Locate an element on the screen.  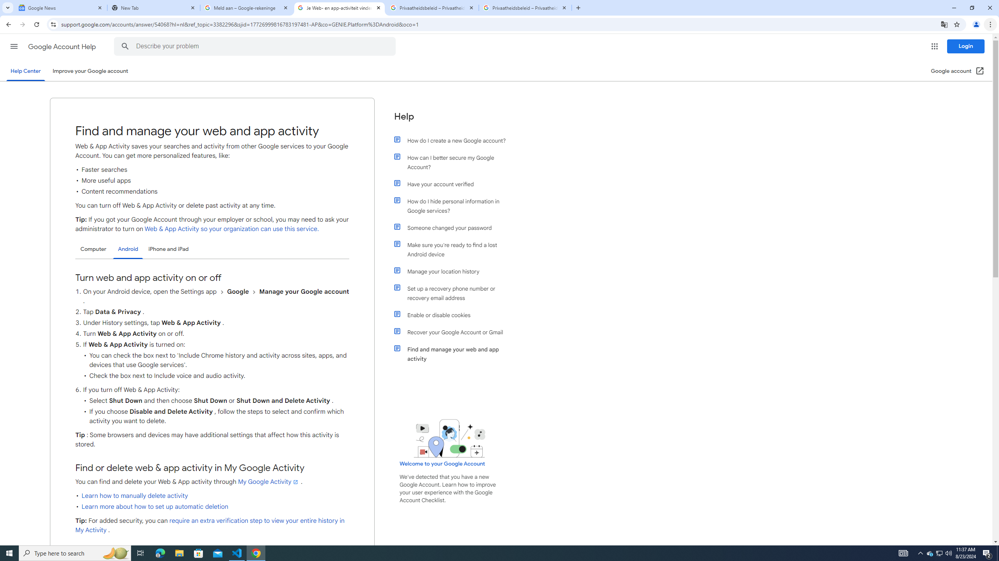
Main menu is located at coordinates (14, 46).